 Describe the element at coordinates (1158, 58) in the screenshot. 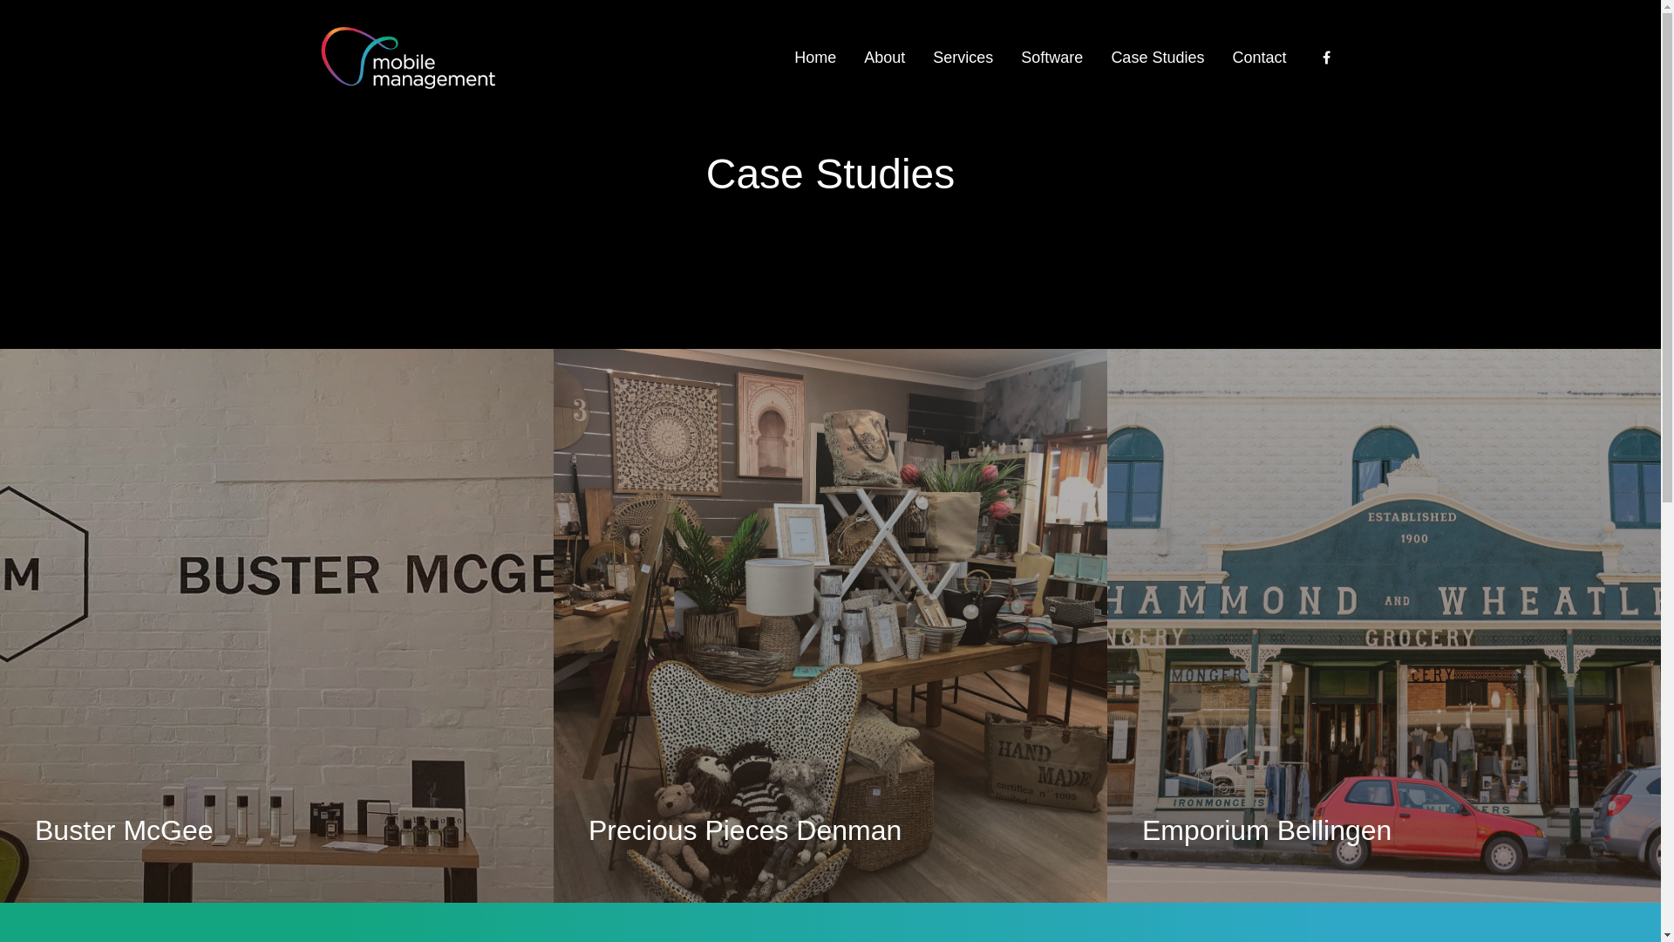

I see `Case Studies` at that location.